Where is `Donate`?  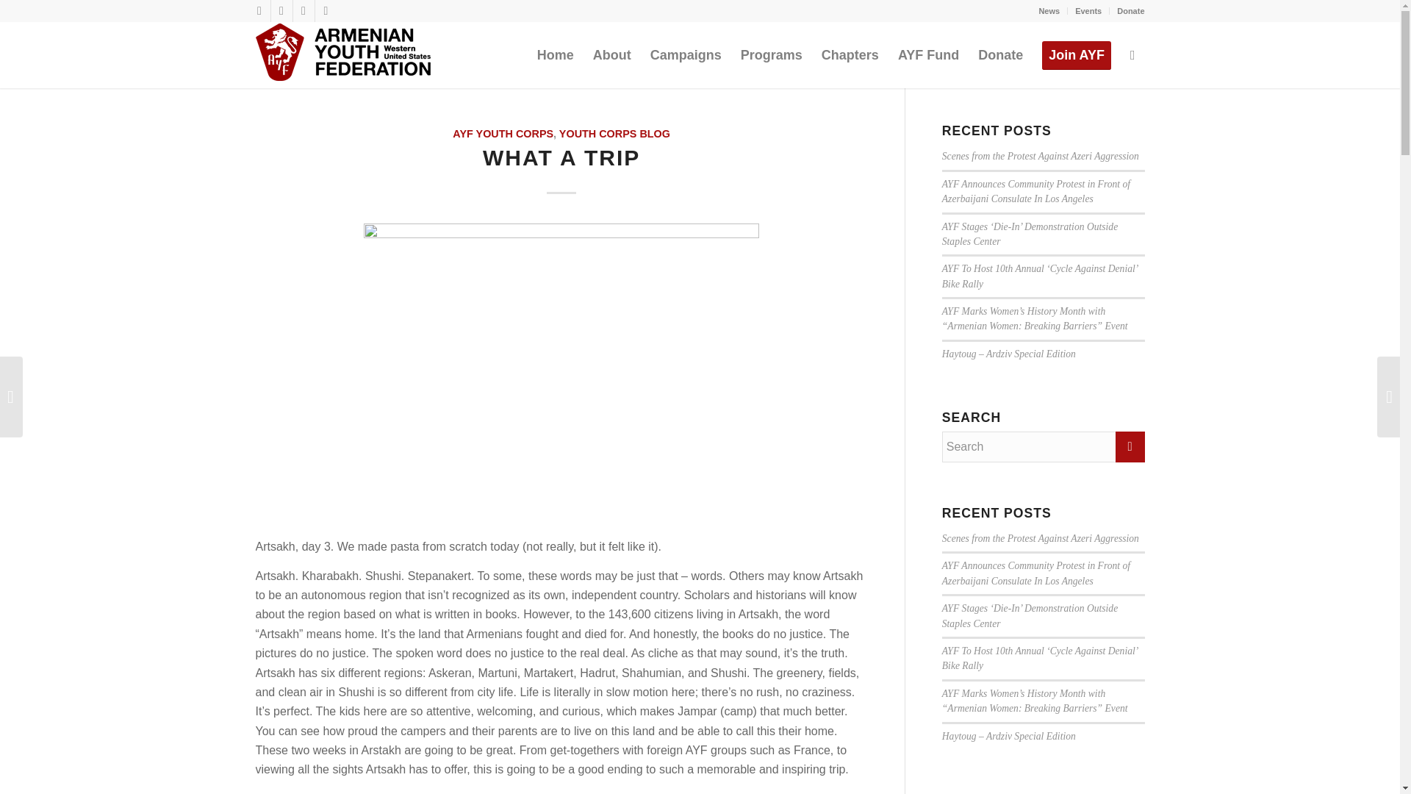 Donate is located at coordinates (1130, 11).